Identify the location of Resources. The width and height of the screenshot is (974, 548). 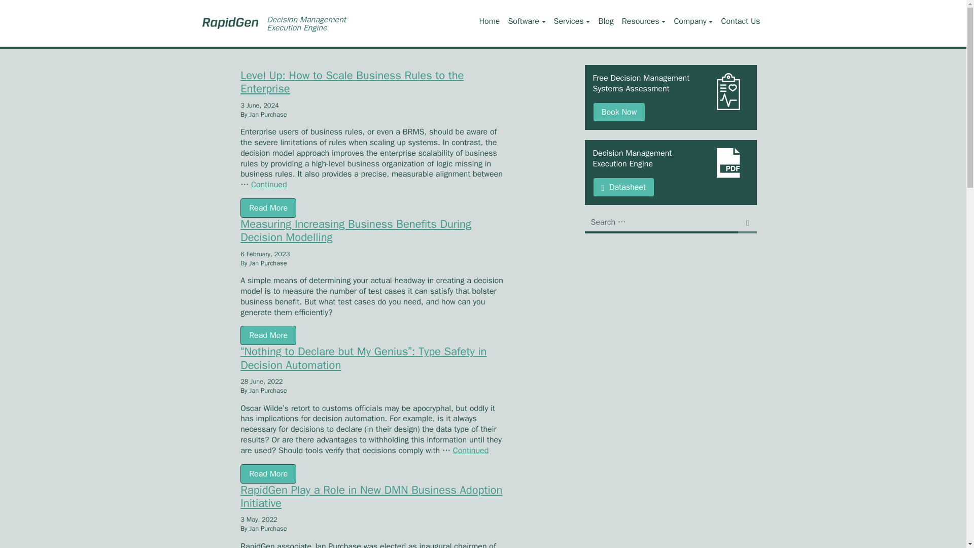
(643, 21).